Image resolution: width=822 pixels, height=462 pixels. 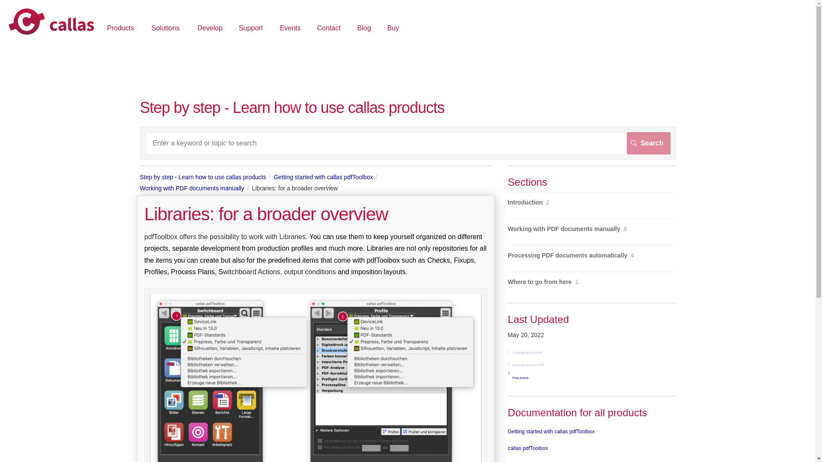 I want to click on Search, so click(x=648, y=143).